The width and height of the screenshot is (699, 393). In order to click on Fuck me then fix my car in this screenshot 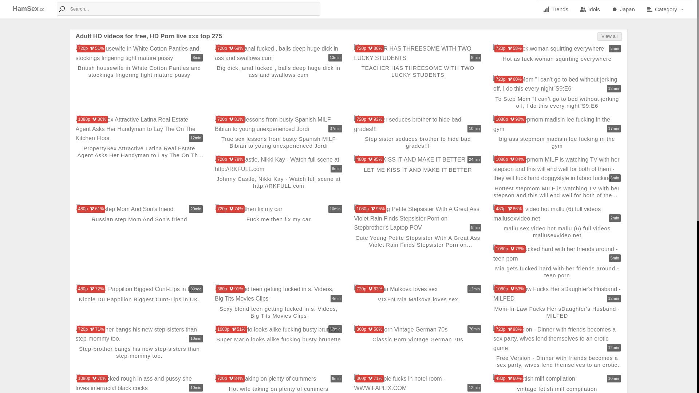, I will do `click(279, 209)`.